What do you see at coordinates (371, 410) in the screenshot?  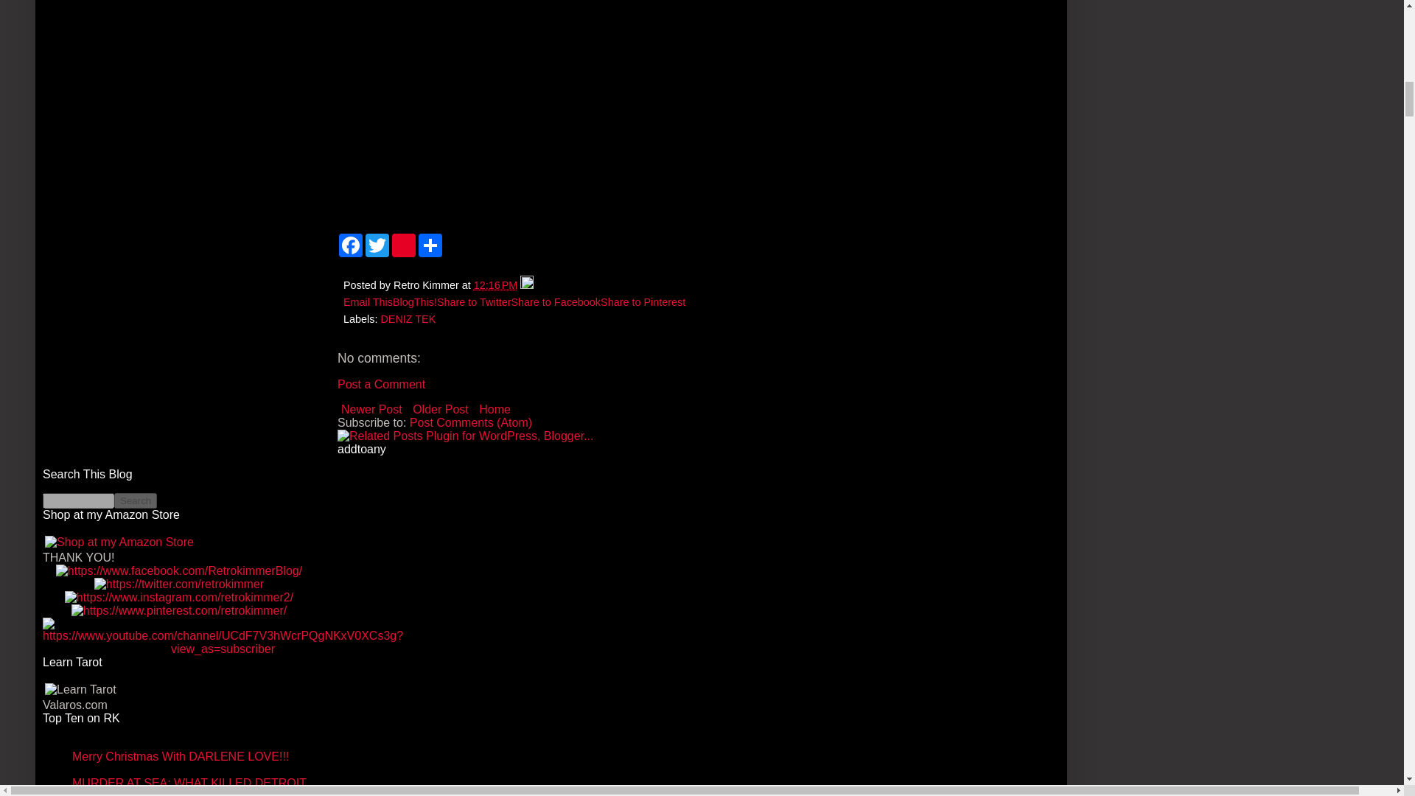 I see `Newer Post` at bounding box center [371, 410].